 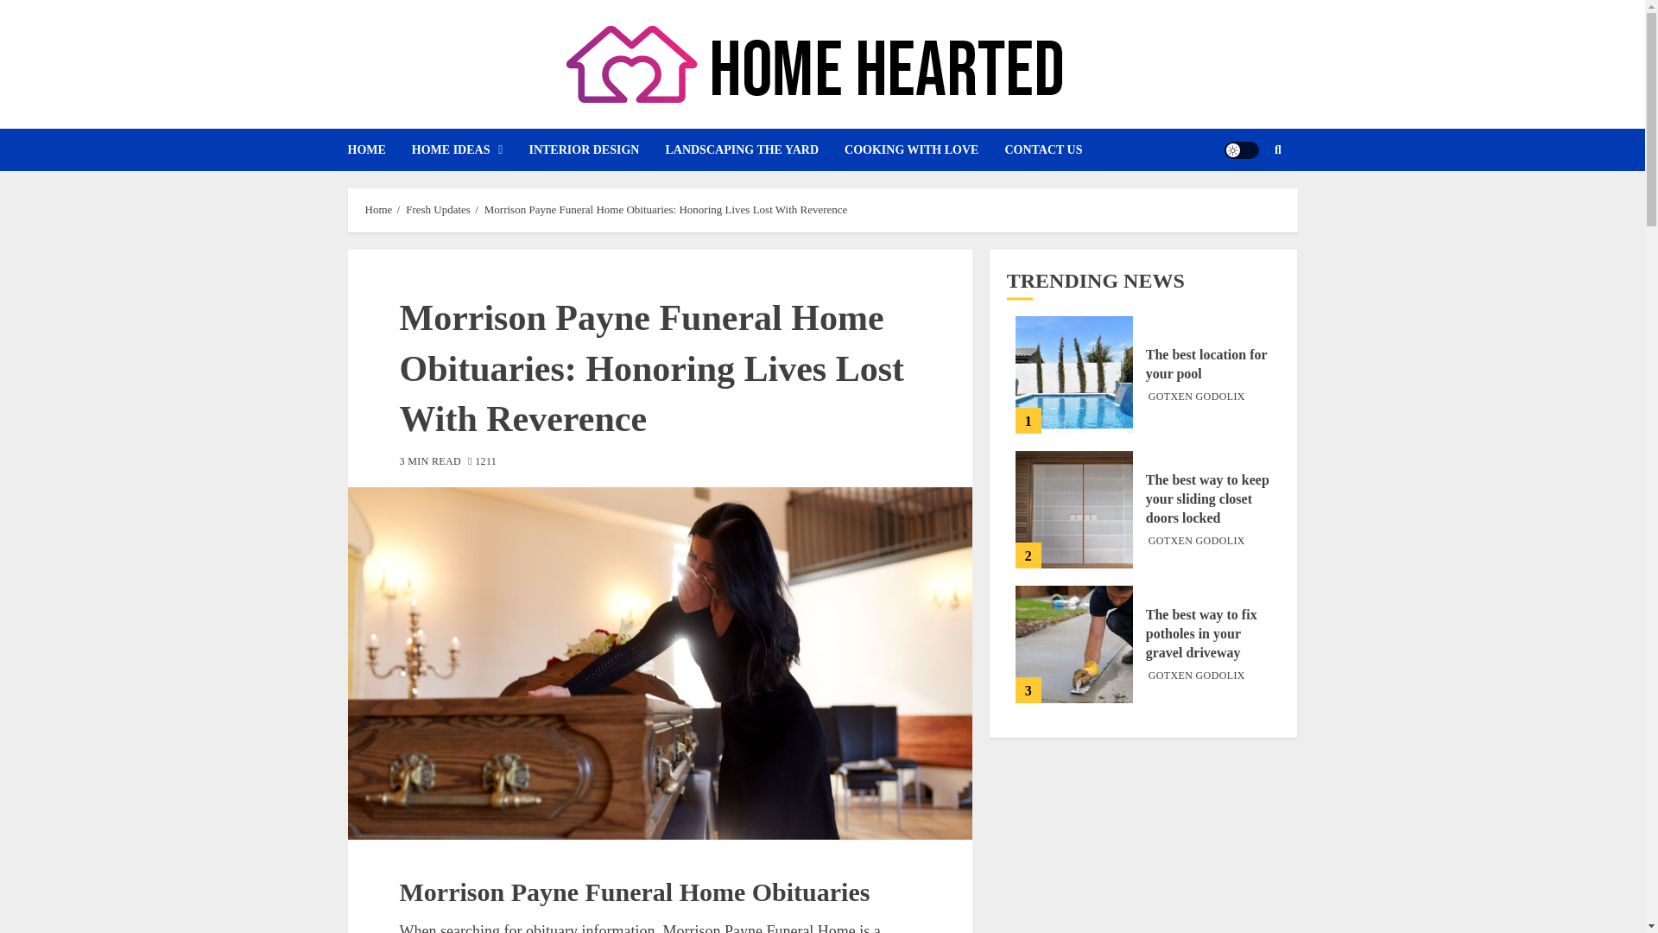 I want to click on HOME, so click(x=378, y=149).